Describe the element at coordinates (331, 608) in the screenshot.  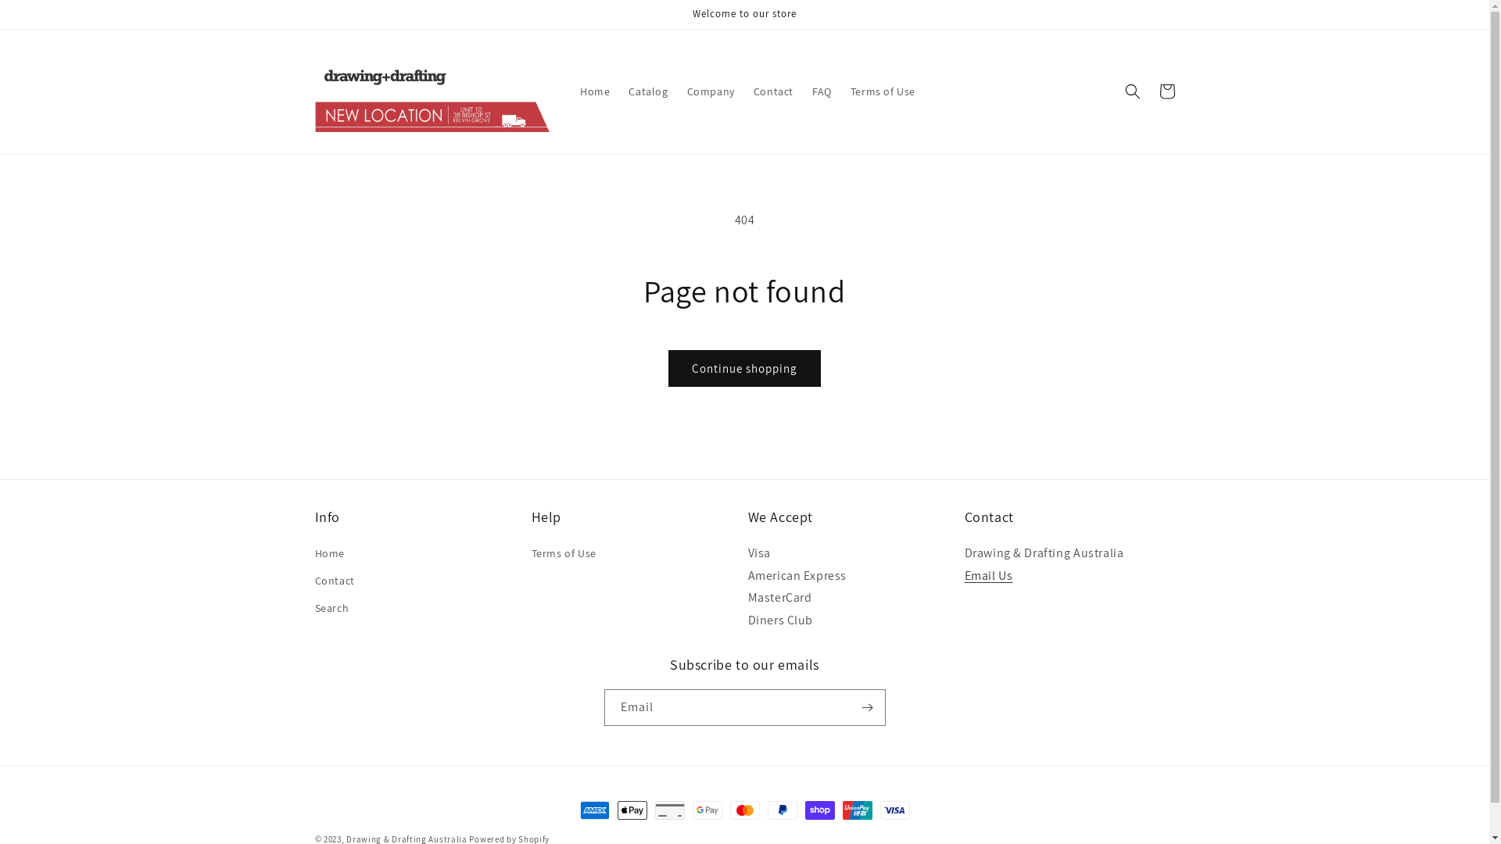
I see `Search` at that location.